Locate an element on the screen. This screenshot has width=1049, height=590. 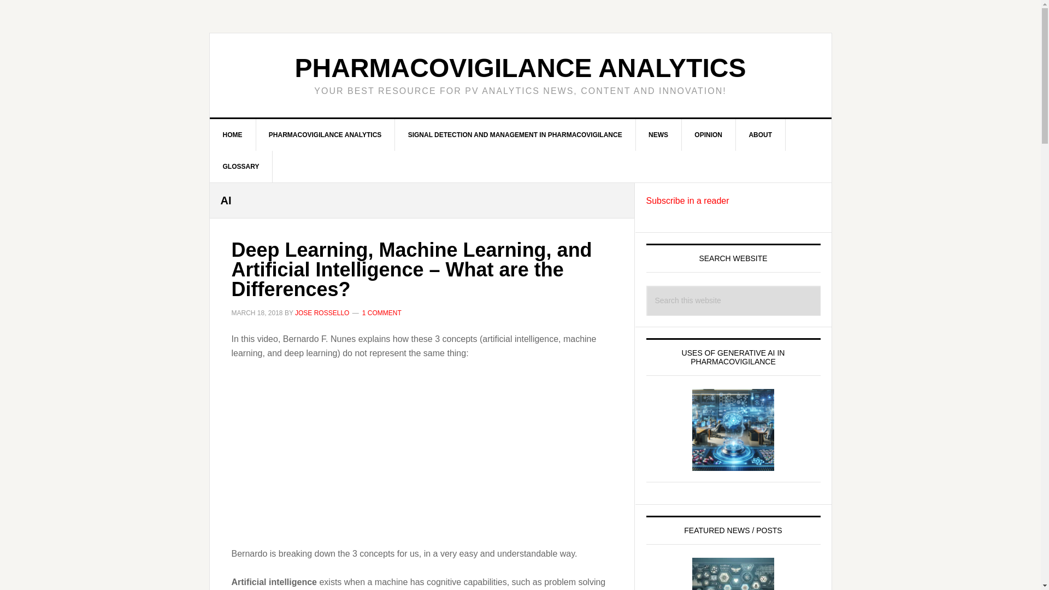
JOSE ROSSELLO is located at coordinates (322, 312).